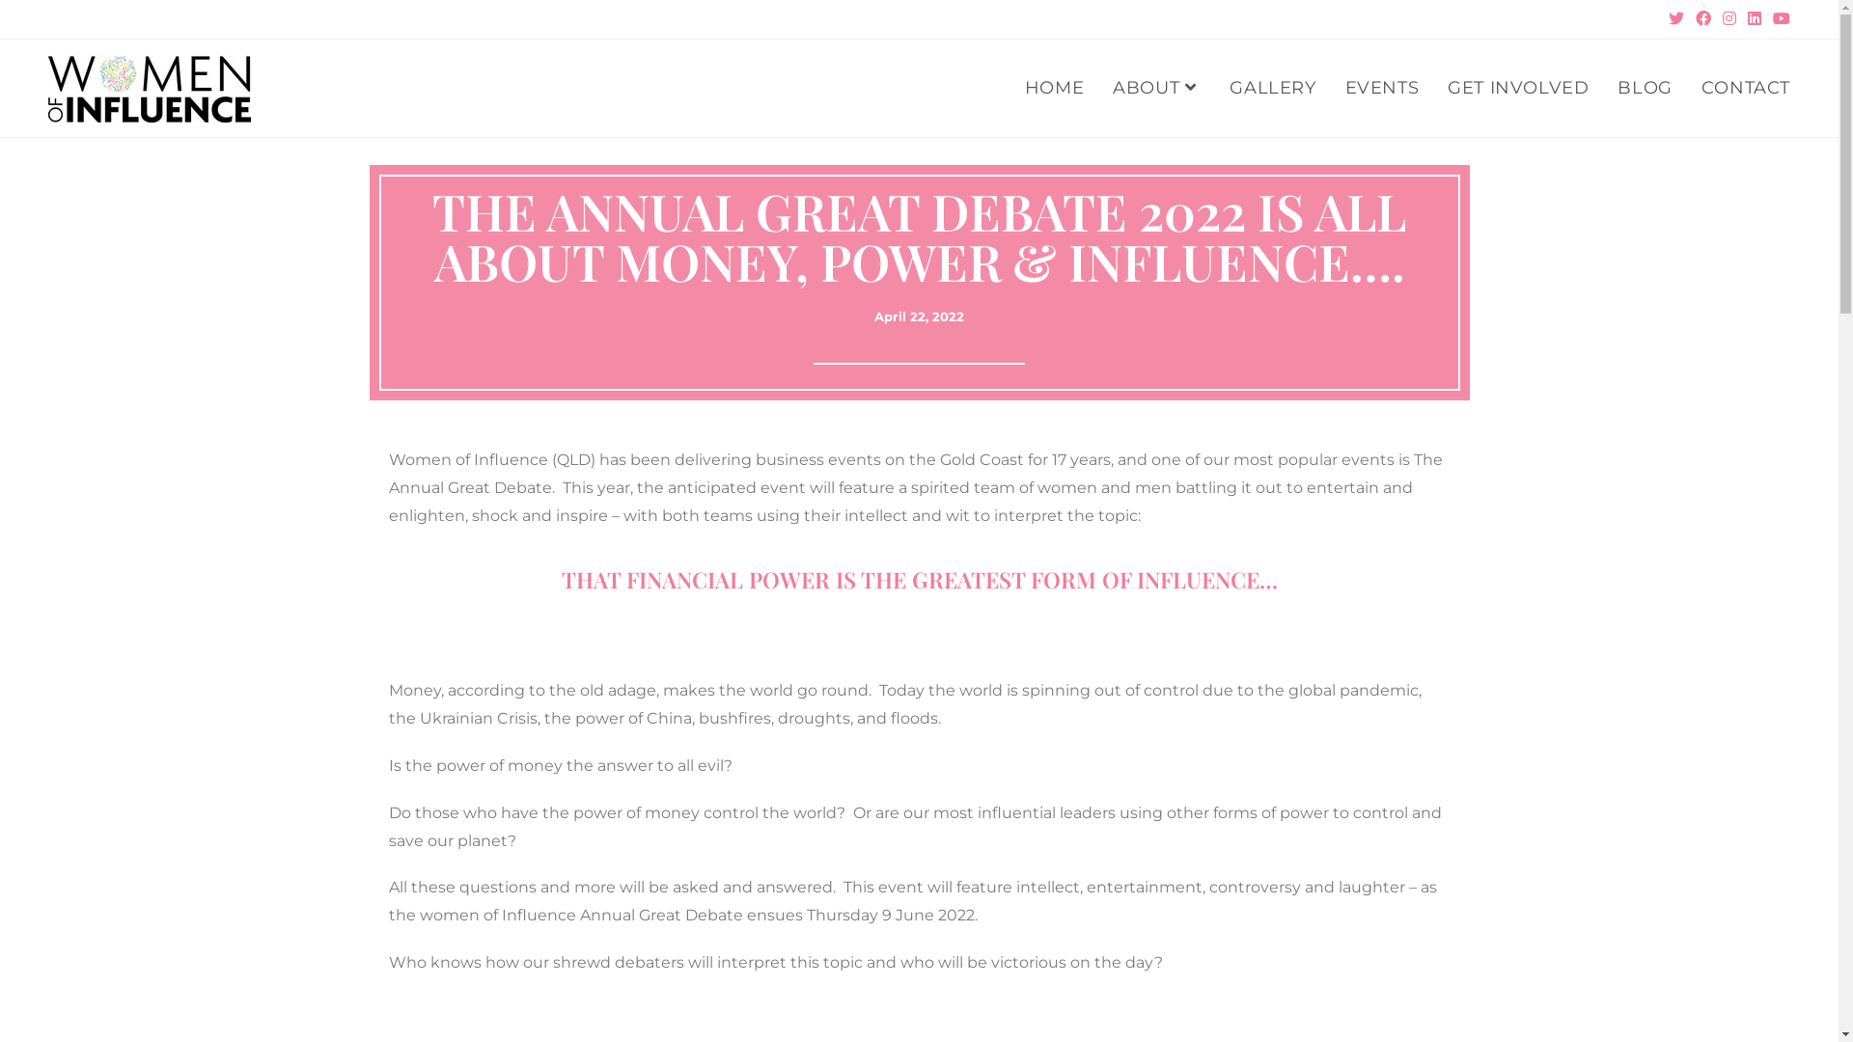 This screenshot has height=1042, width=1853. Describe the element at coordinates (1518, 89) in the screenshot. I see `GET INVOLVED` at that location.